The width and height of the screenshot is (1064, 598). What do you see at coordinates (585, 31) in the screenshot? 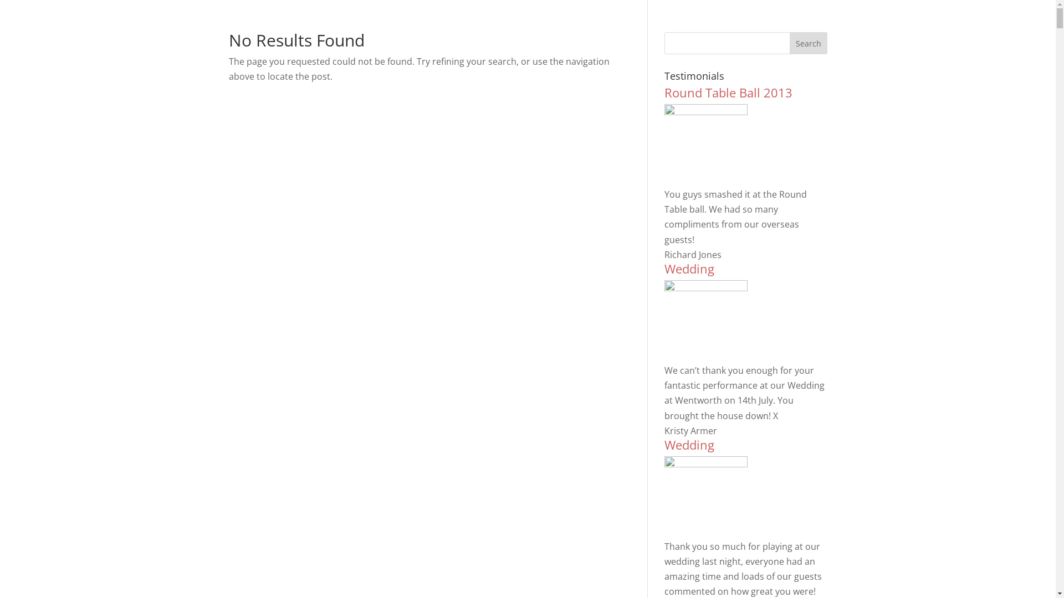
I see `About` at bounding box center [585, 31].